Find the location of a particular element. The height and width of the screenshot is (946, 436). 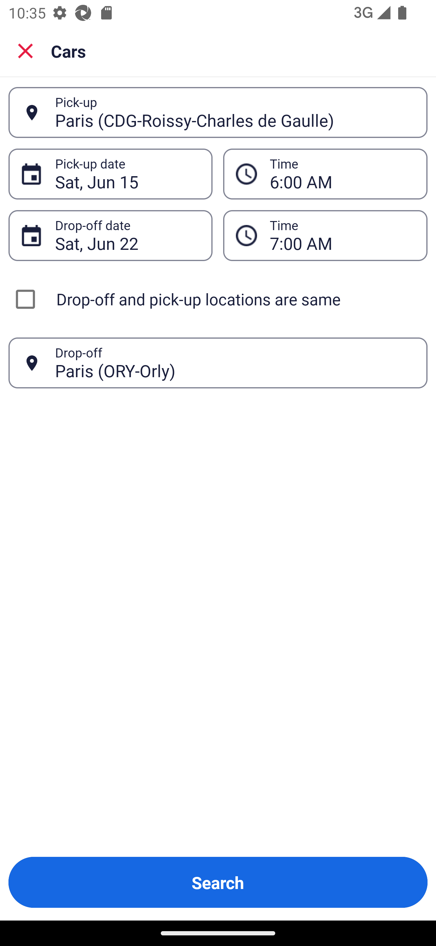

Paris (CDG-Roissy-Charles de Gaulle) Pick-up is located at coordinates (218, 112).